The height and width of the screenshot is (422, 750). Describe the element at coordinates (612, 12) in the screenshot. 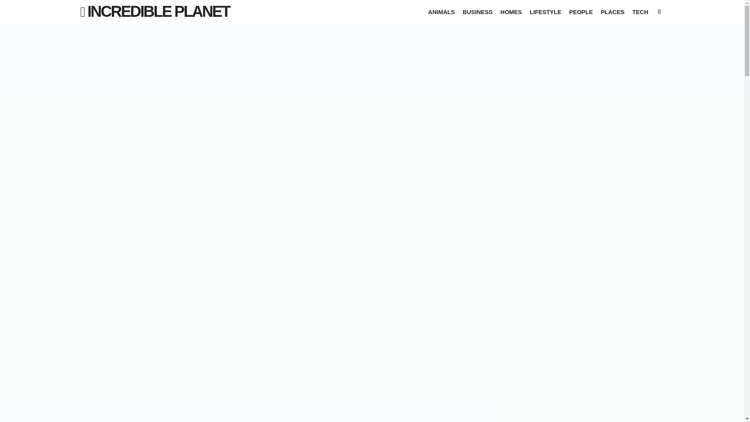

I see `PLACES` at that location.